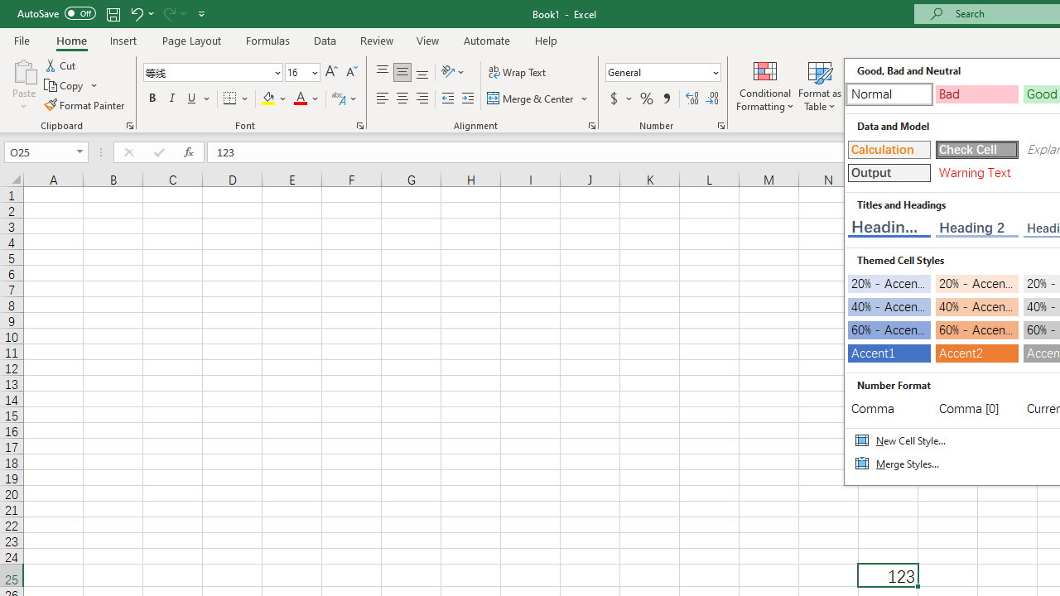 This screenshot has width=1060, height=596. What do you see at coordinates (647, 99) in the screenshot?
I see `Percent Style` at bounding box center [647, 99].